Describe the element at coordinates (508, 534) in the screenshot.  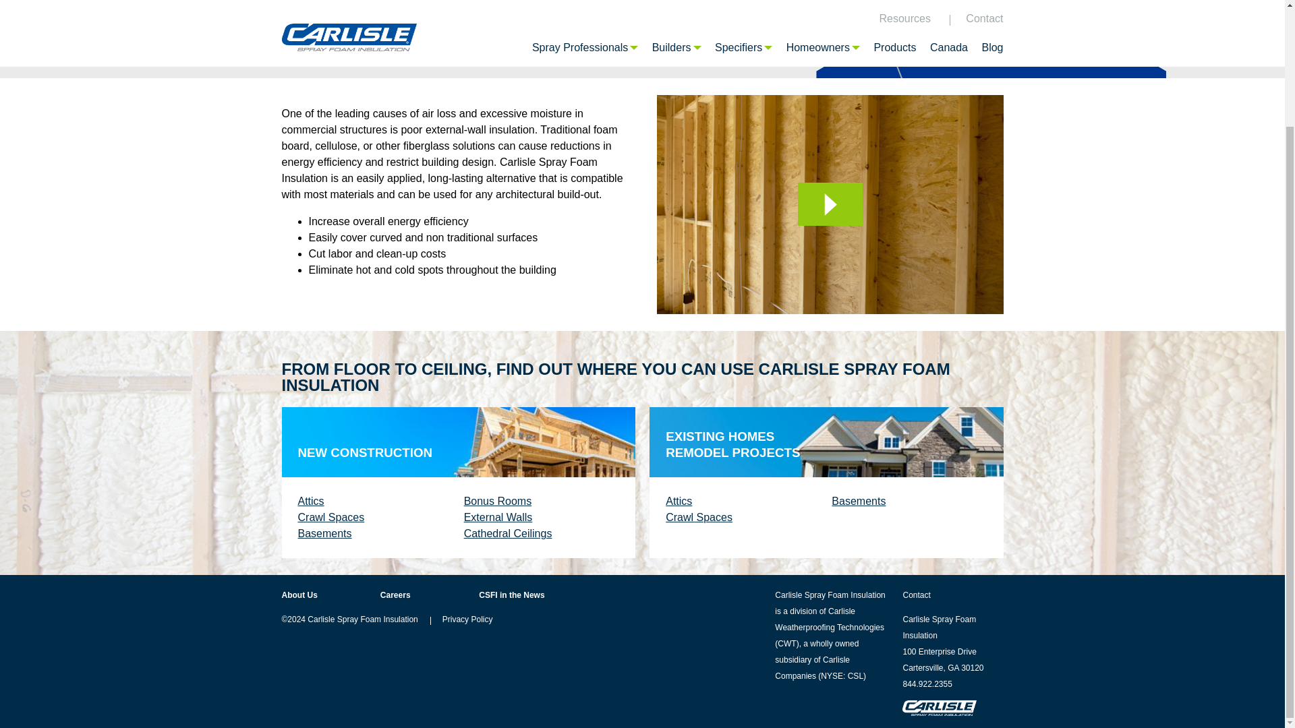
I see `Cathedral Ceilings` at that location.